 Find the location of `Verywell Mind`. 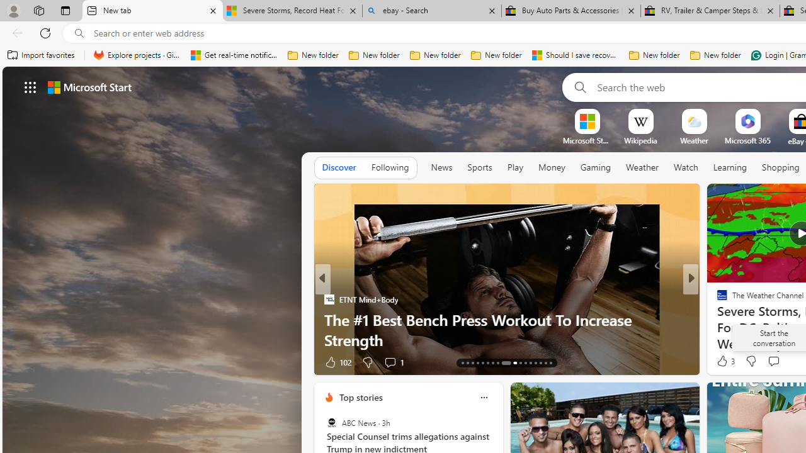

Verywell Mind is located at coordinates (717, 320).